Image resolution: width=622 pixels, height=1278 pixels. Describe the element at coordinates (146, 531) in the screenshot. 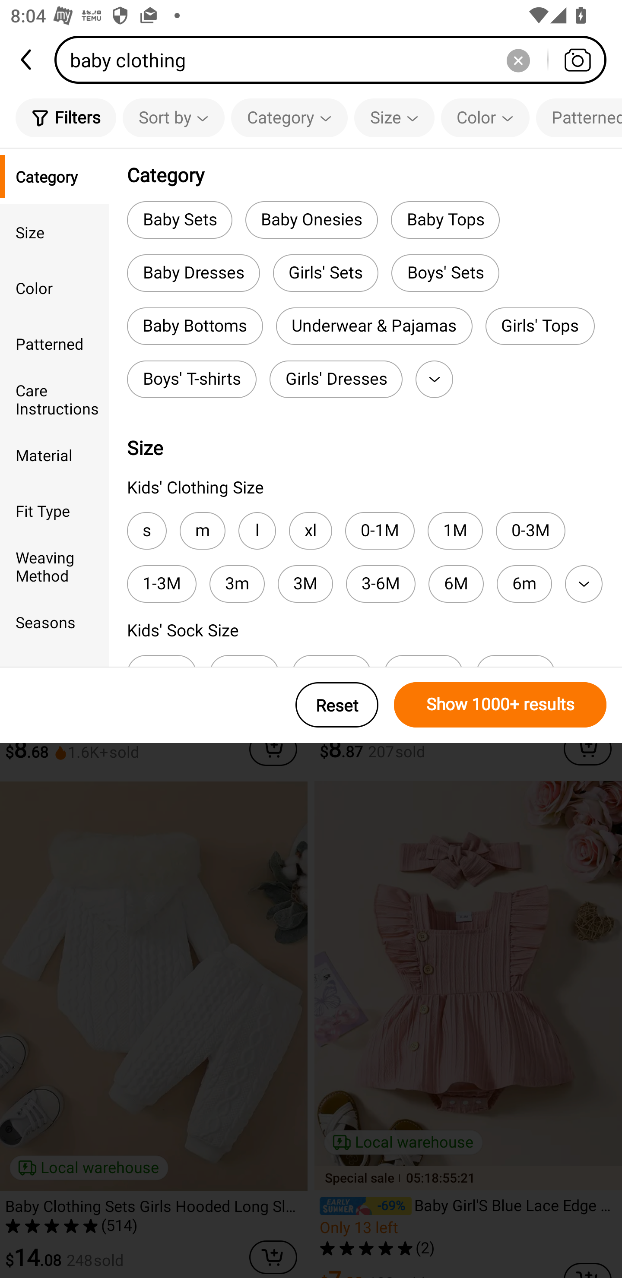

I see `s` at that location.